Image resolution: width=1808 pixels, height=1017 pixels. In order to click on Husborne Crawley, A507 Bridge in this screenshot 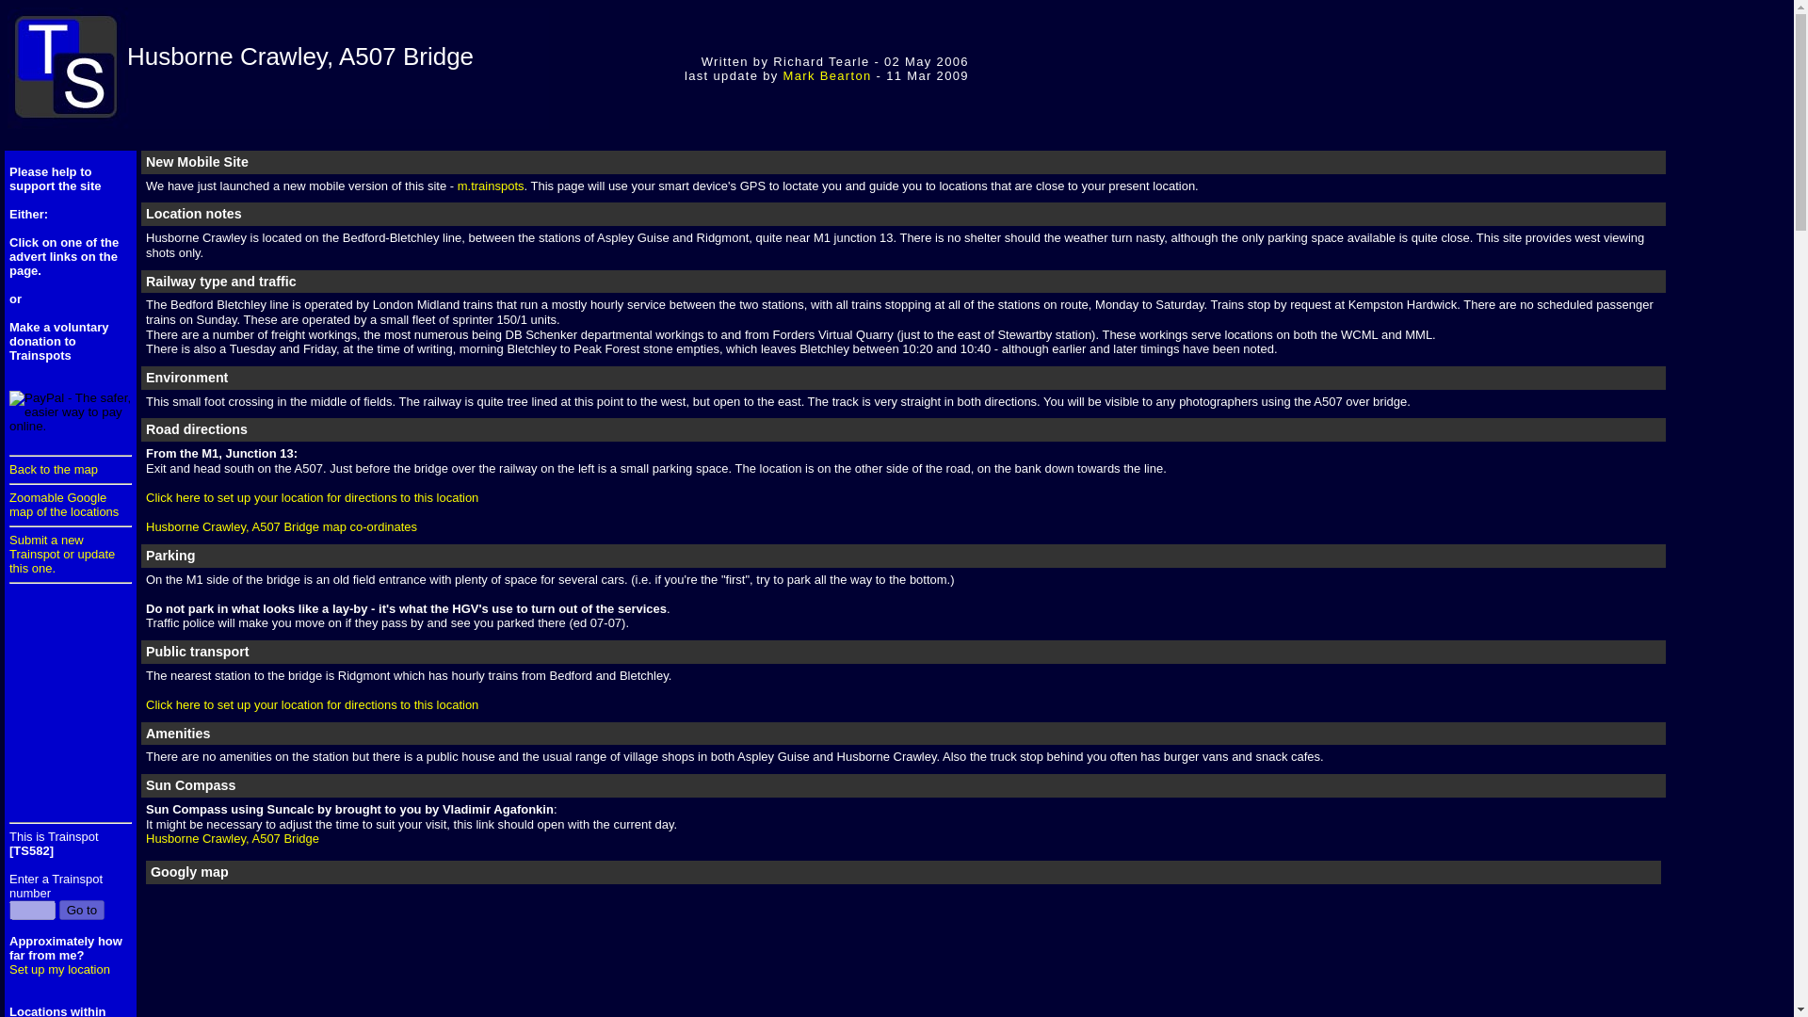, I will do `click(233, 838)`.